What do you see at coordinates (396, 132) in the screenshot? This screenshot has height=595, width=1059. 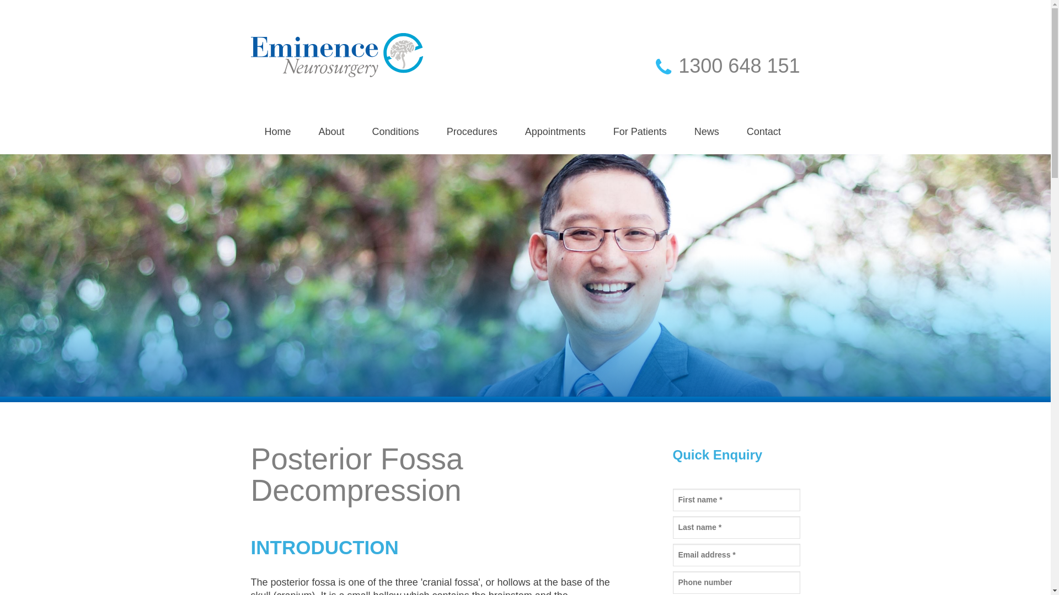 I see `Conditions` at bounding box center [396, 132].